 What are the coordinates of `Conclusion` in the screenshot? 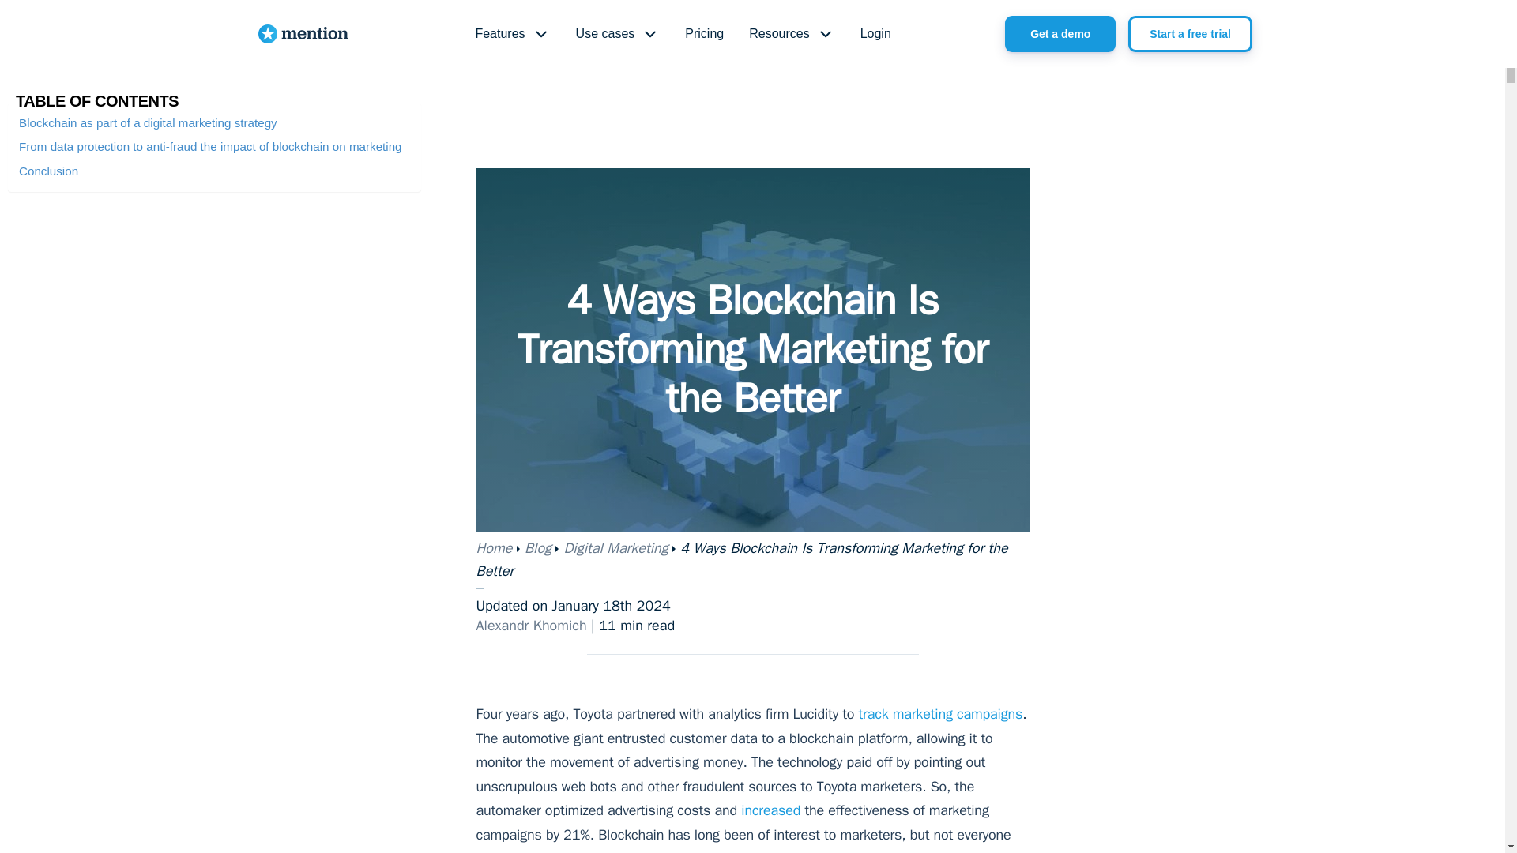 It's located at (48, 171).